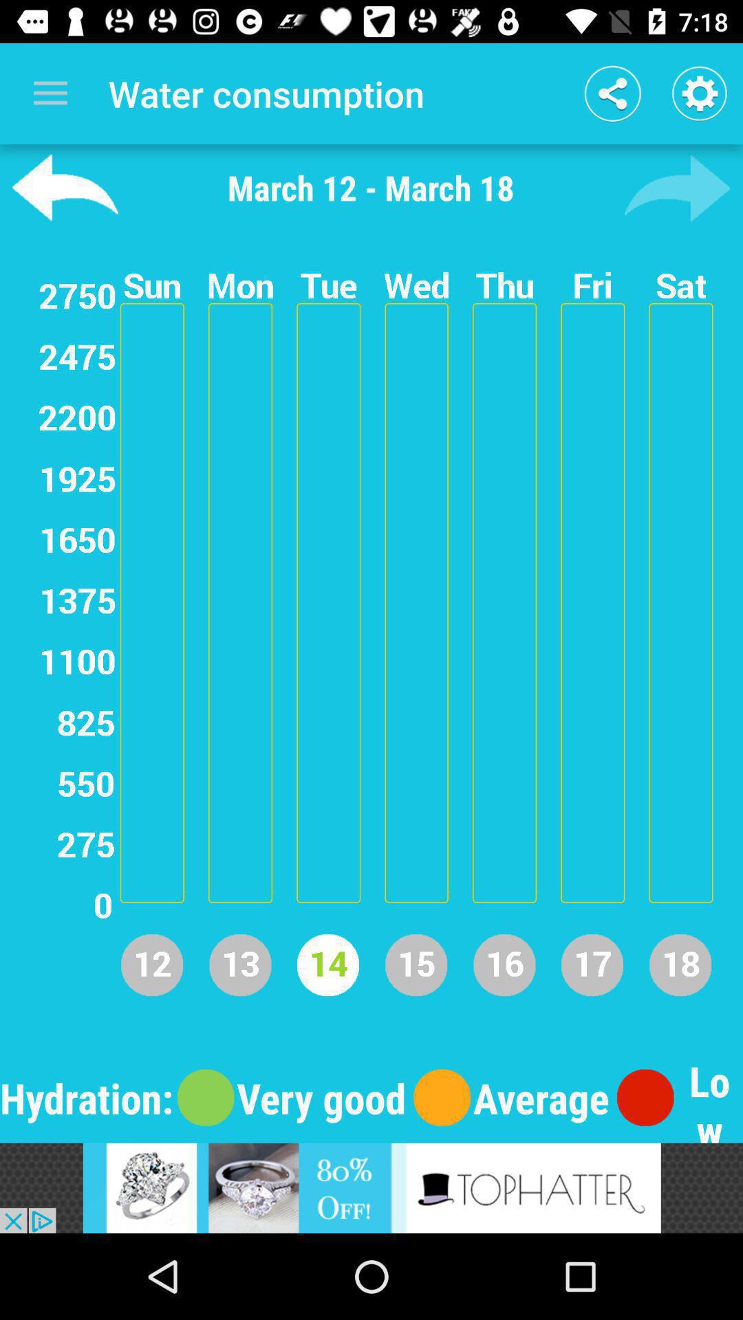  I want to click on select the red dot right to the average, so click(645, 1098).